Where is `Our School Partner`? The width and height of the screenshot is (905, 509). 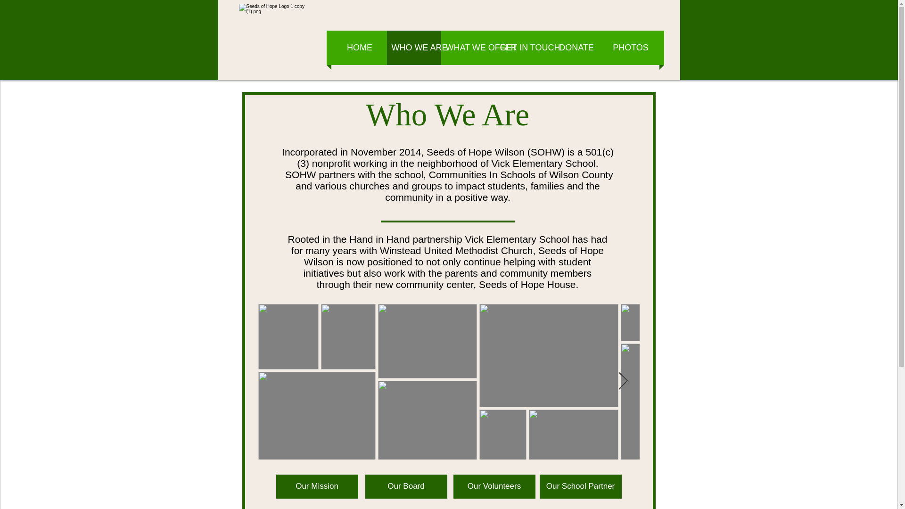 Our School Partner is located at coordinates (580, 486).